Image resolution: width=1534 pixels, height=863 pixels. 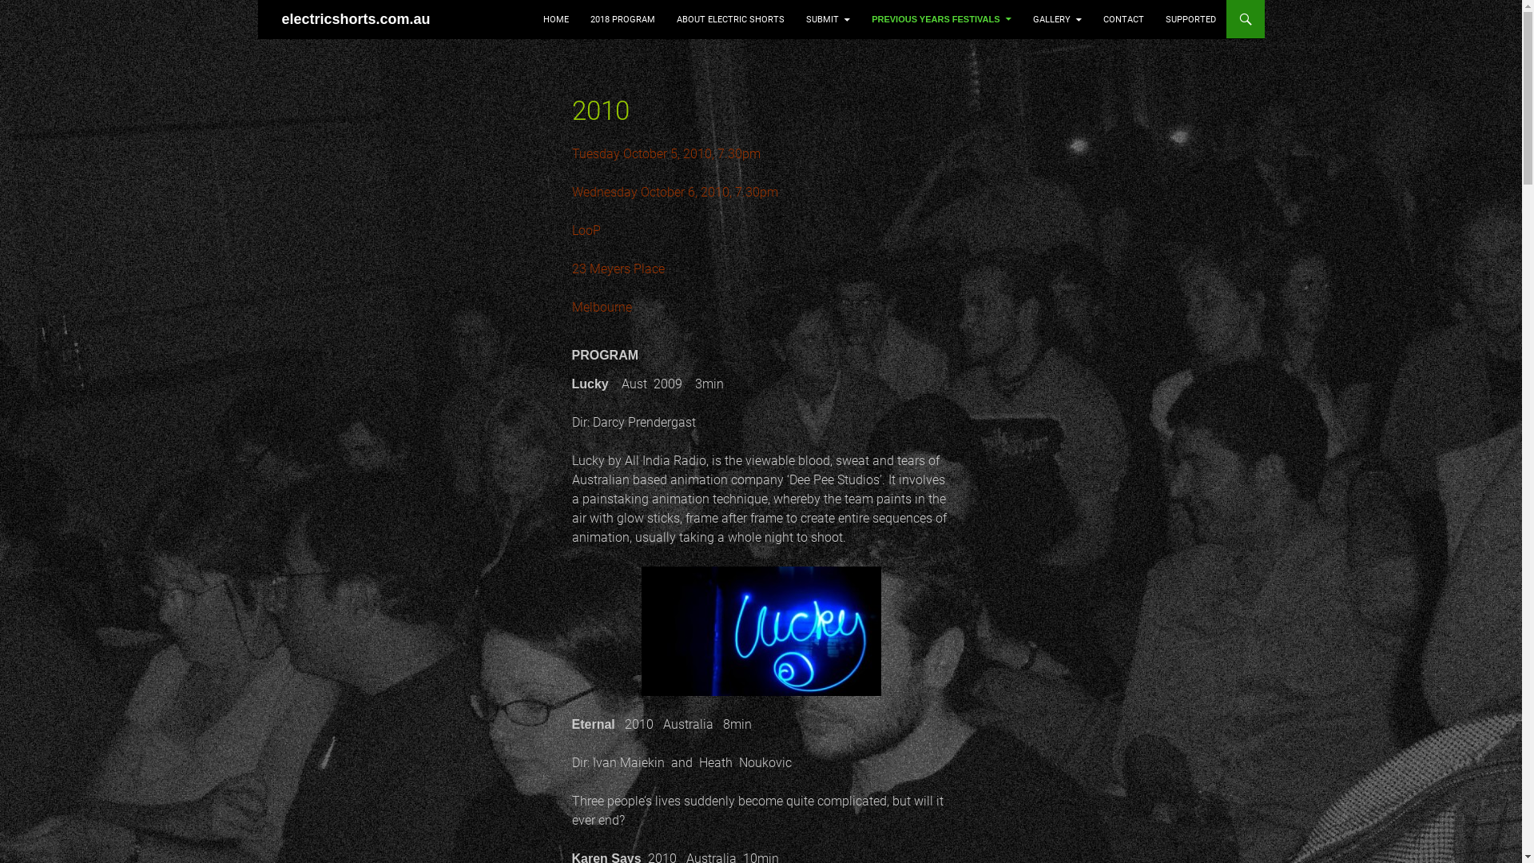 I want to click on GALLERY, so click(x=1056, y=20).